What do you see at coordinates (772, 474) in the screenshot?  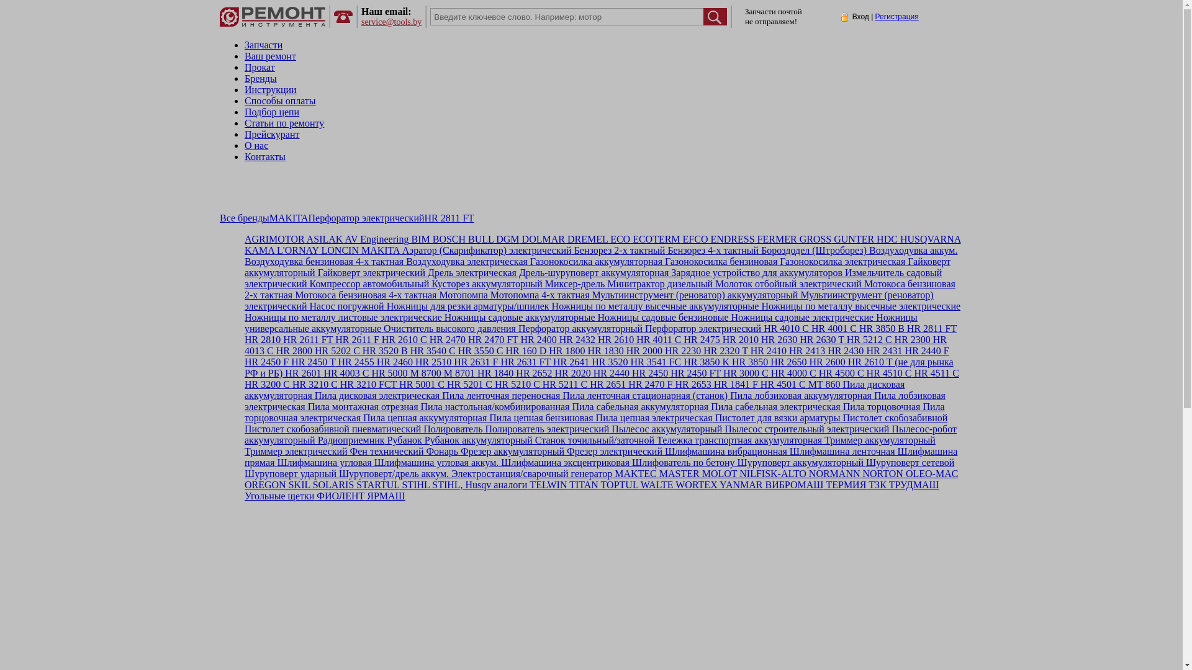 I see `NILFISK-ALTO` at bounding box center [772, 474].